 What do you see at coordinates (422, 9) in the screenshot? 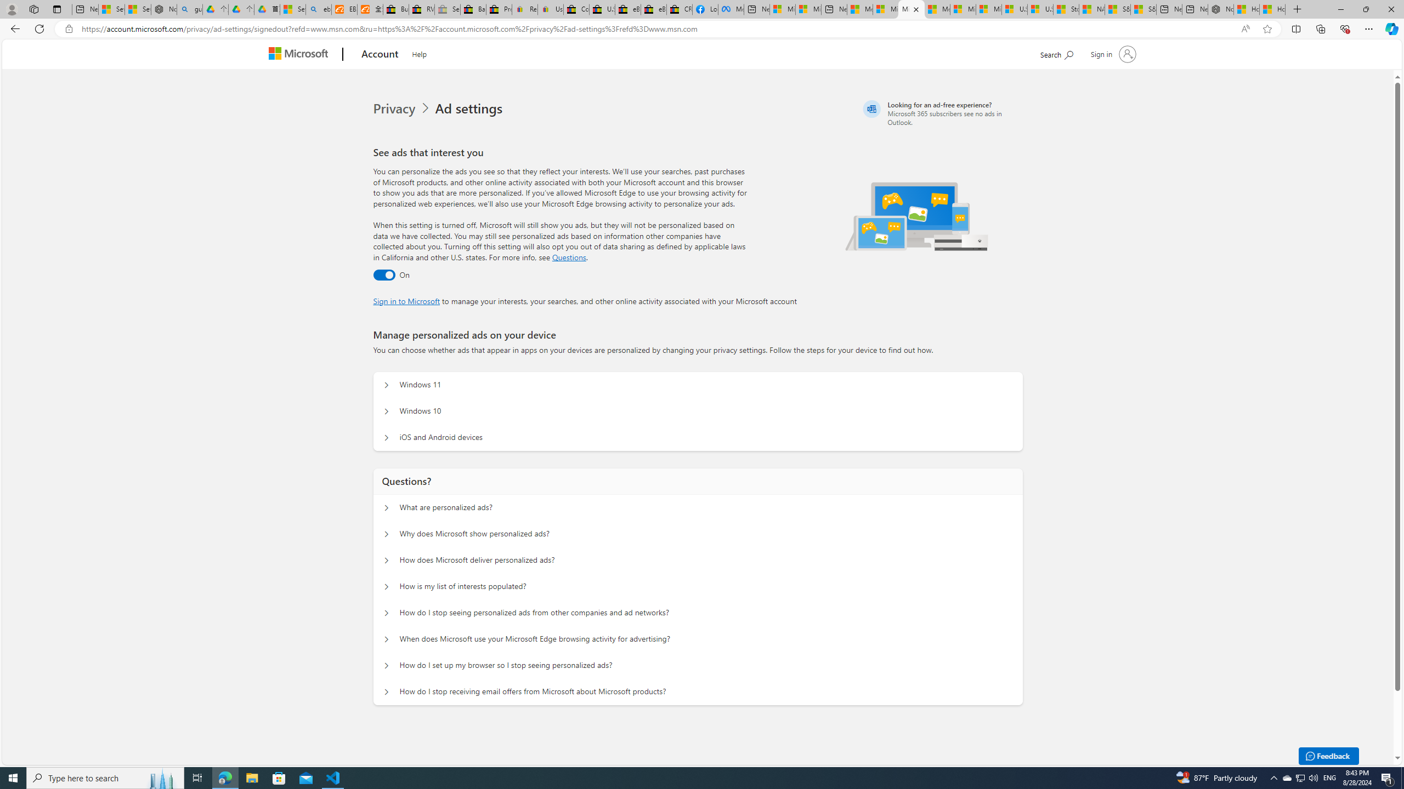
I see `RV, Trailer & Camper Steps & Ladders for sale | eBay` at bounding box center [422, 9].